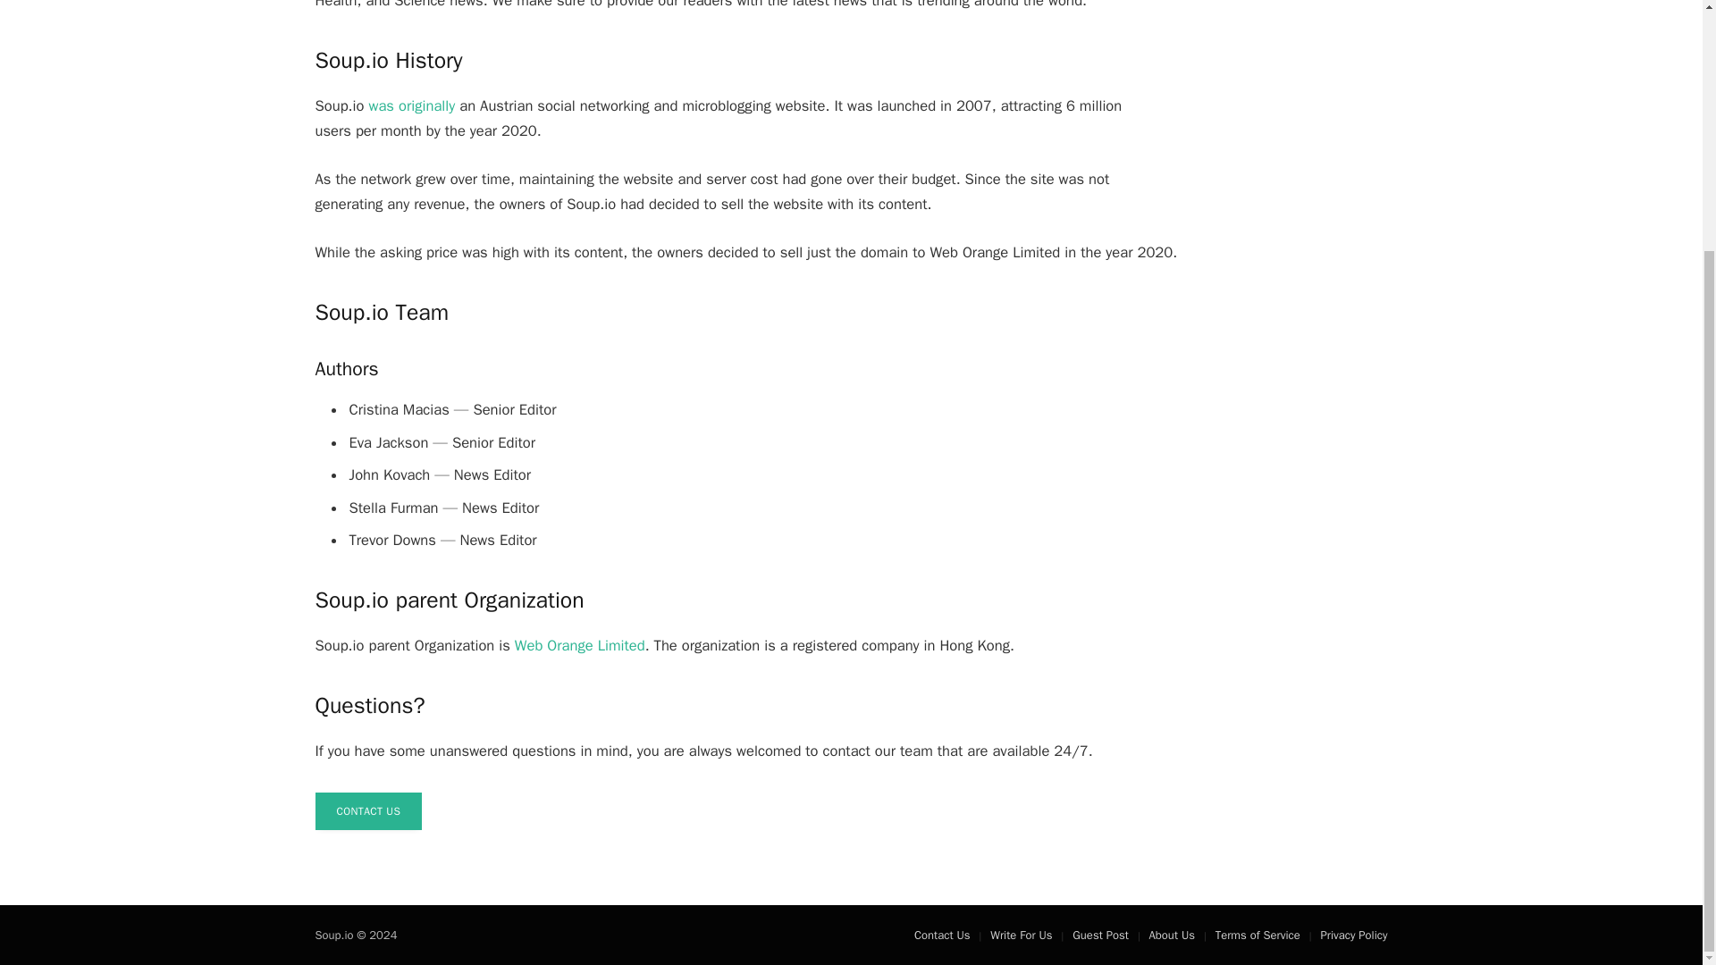 This screenshot has width=1716, height=965. I want to click on was originally, so click(411, 105).